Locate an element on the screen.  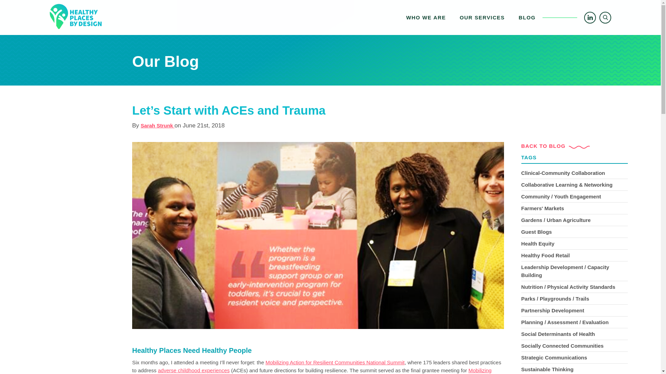
Sustainable Thinking Tag is located at coordinates (157, 125).